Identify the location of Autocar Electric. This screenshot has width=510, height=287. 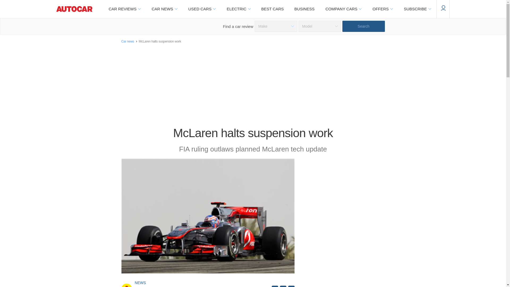
(238, 9).